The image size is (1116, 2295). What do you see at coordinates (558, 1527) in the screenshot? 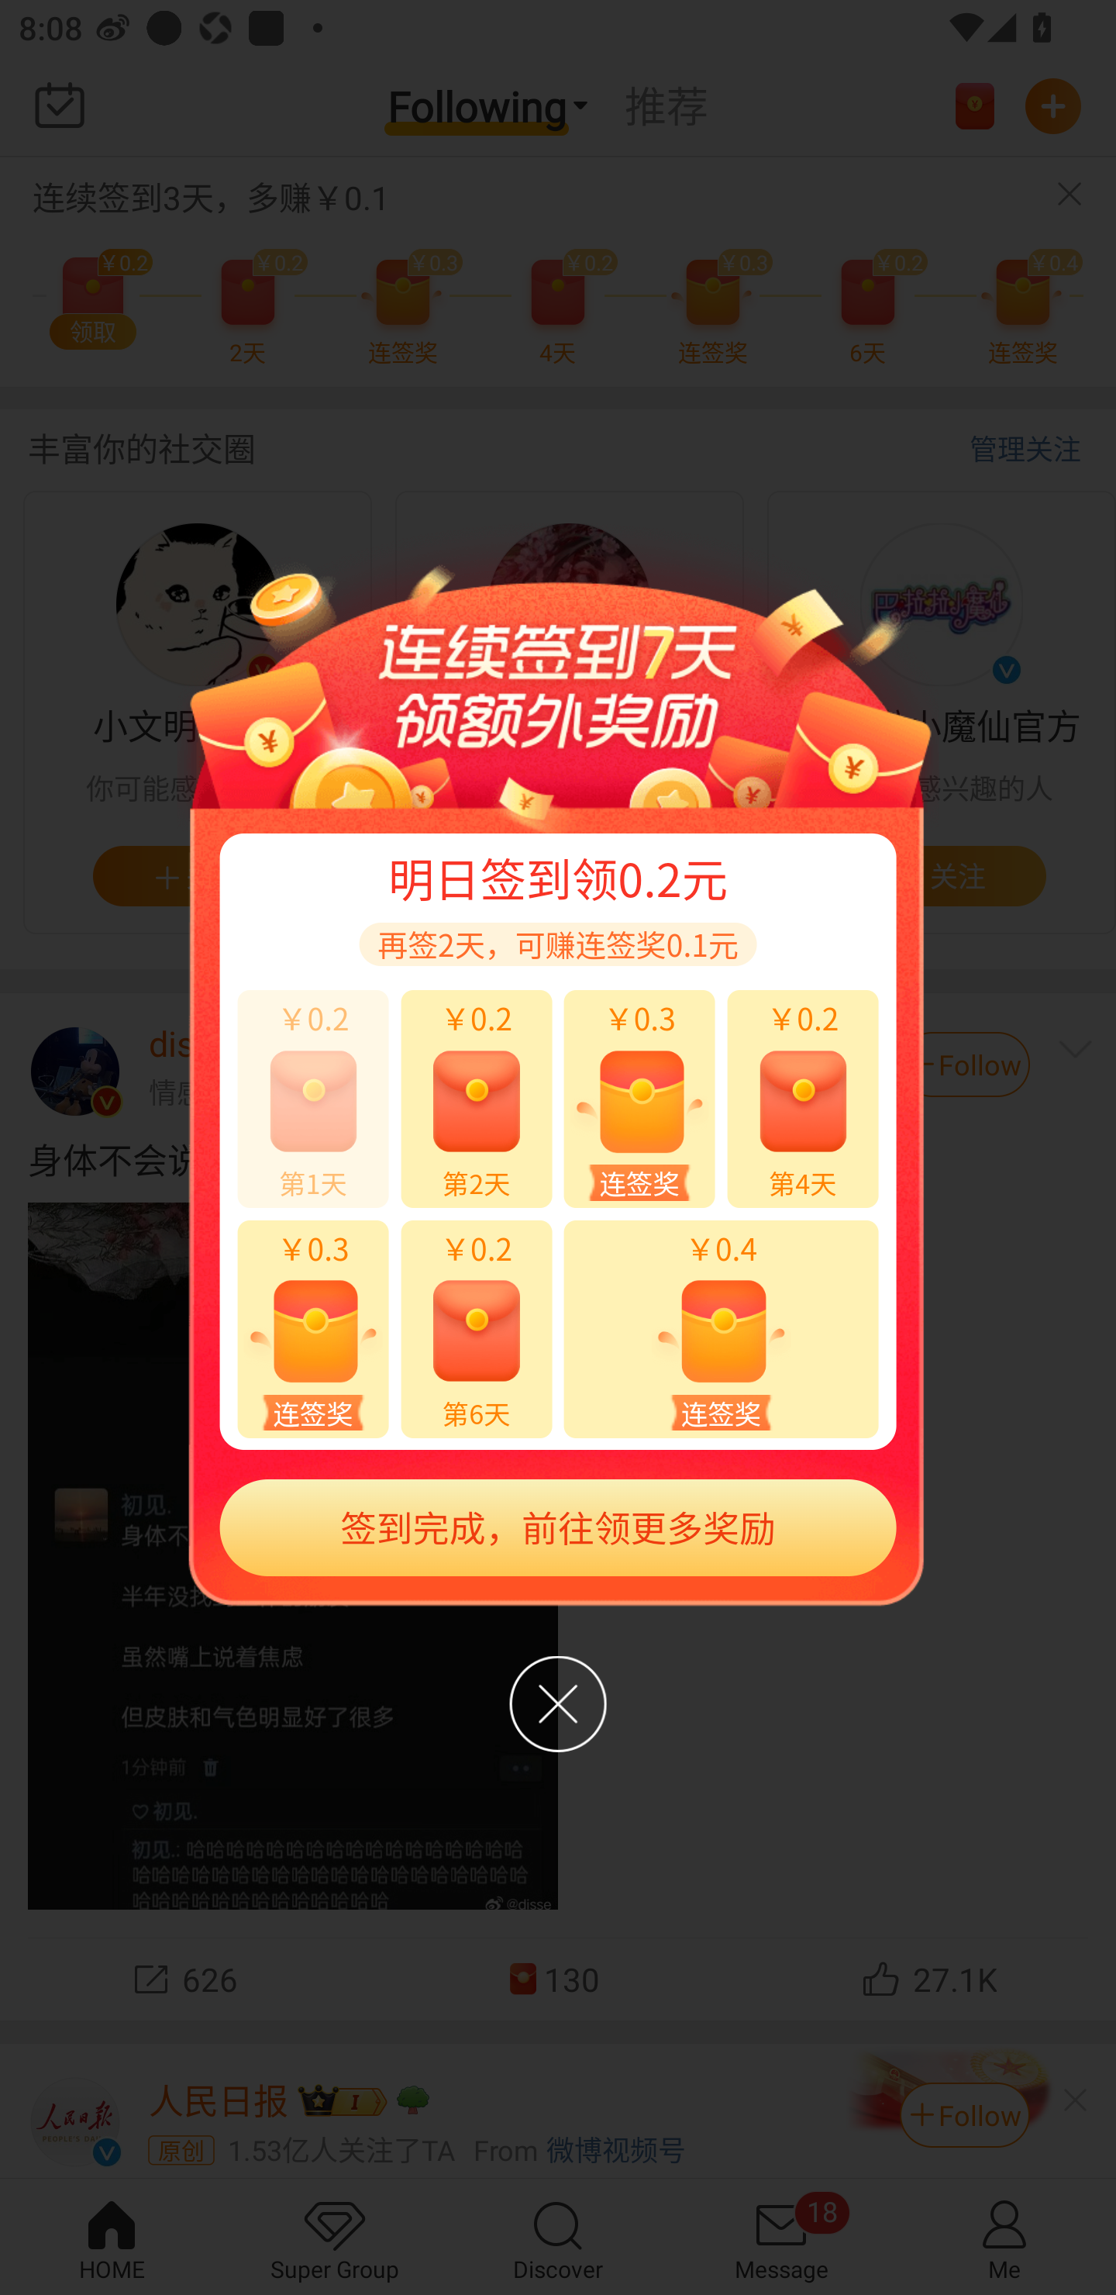
I see `签到完成，前往领更多奖励` at bounding box center [558, 1527].